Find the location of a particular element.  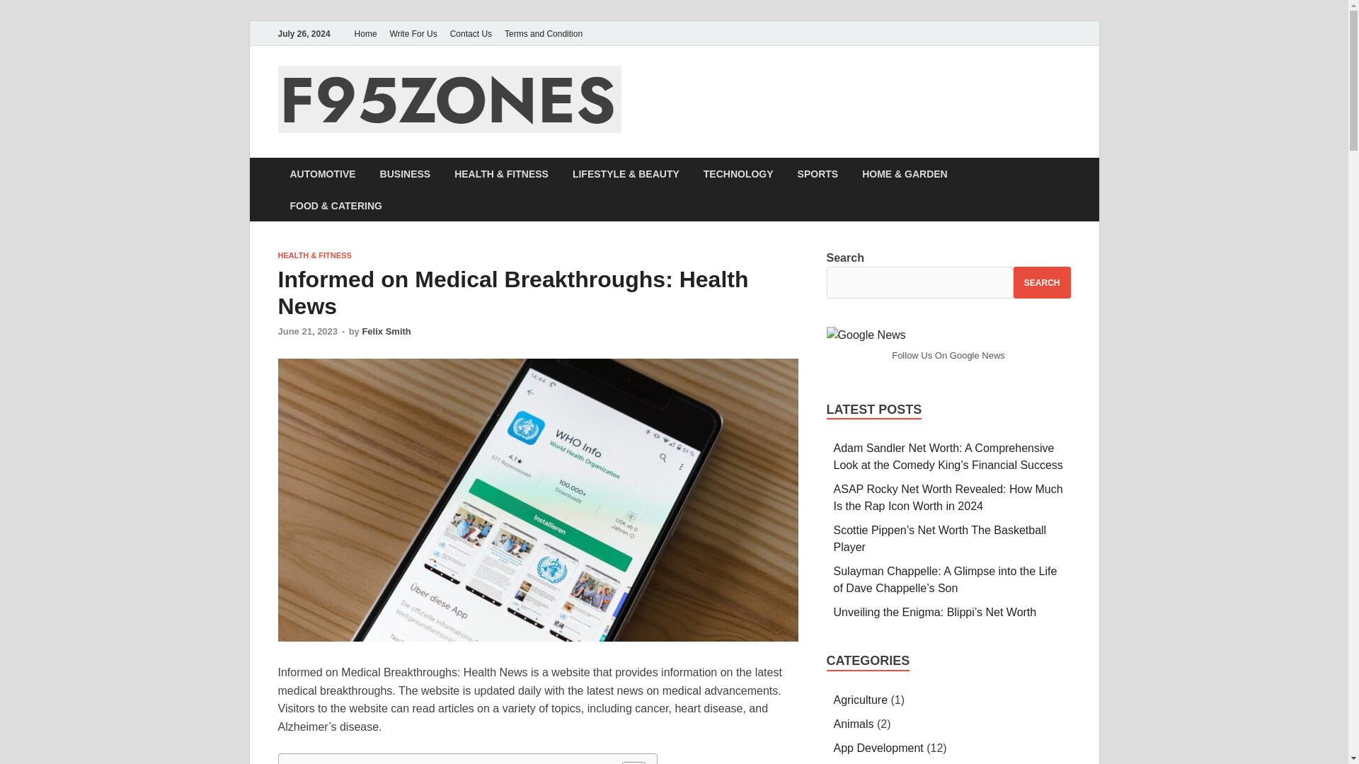

SPORTS is located at coordinates (818, 173).